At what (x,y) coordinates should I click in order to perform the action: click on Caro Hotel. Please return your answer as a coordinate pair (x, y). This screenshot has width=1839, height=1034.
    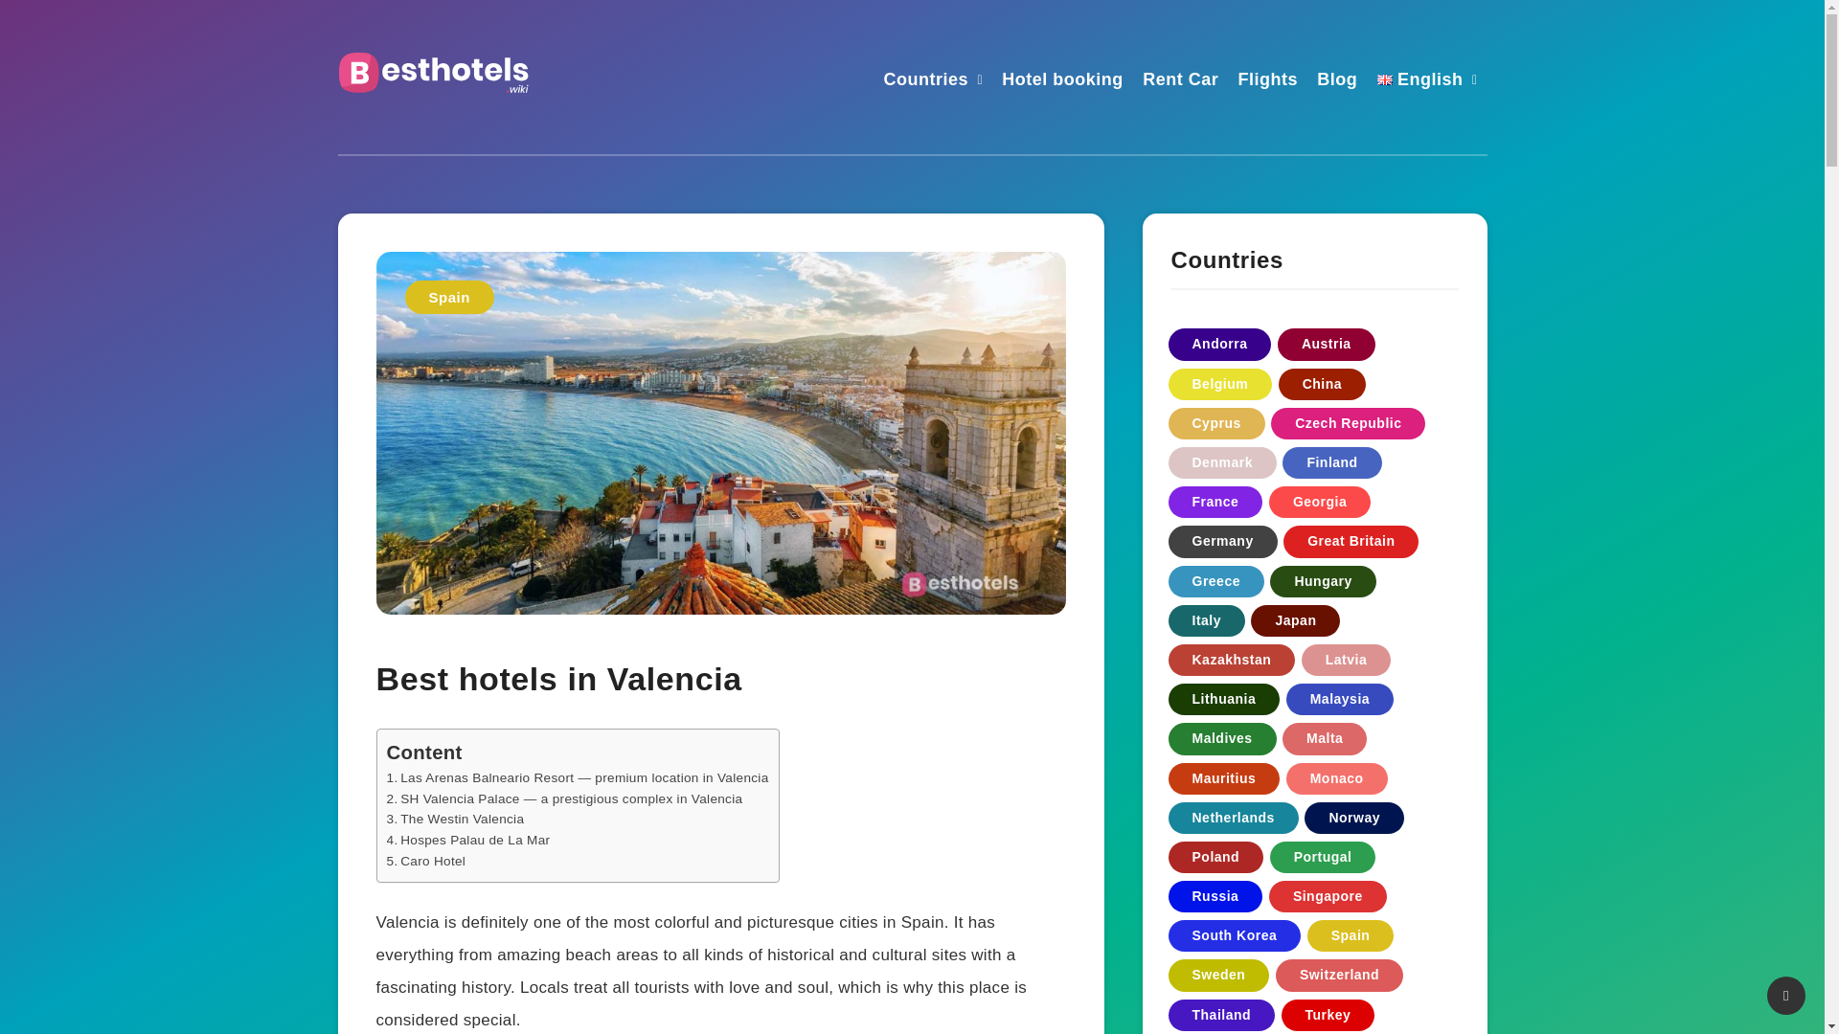
    Looking at the image, I should click on (426, 862).